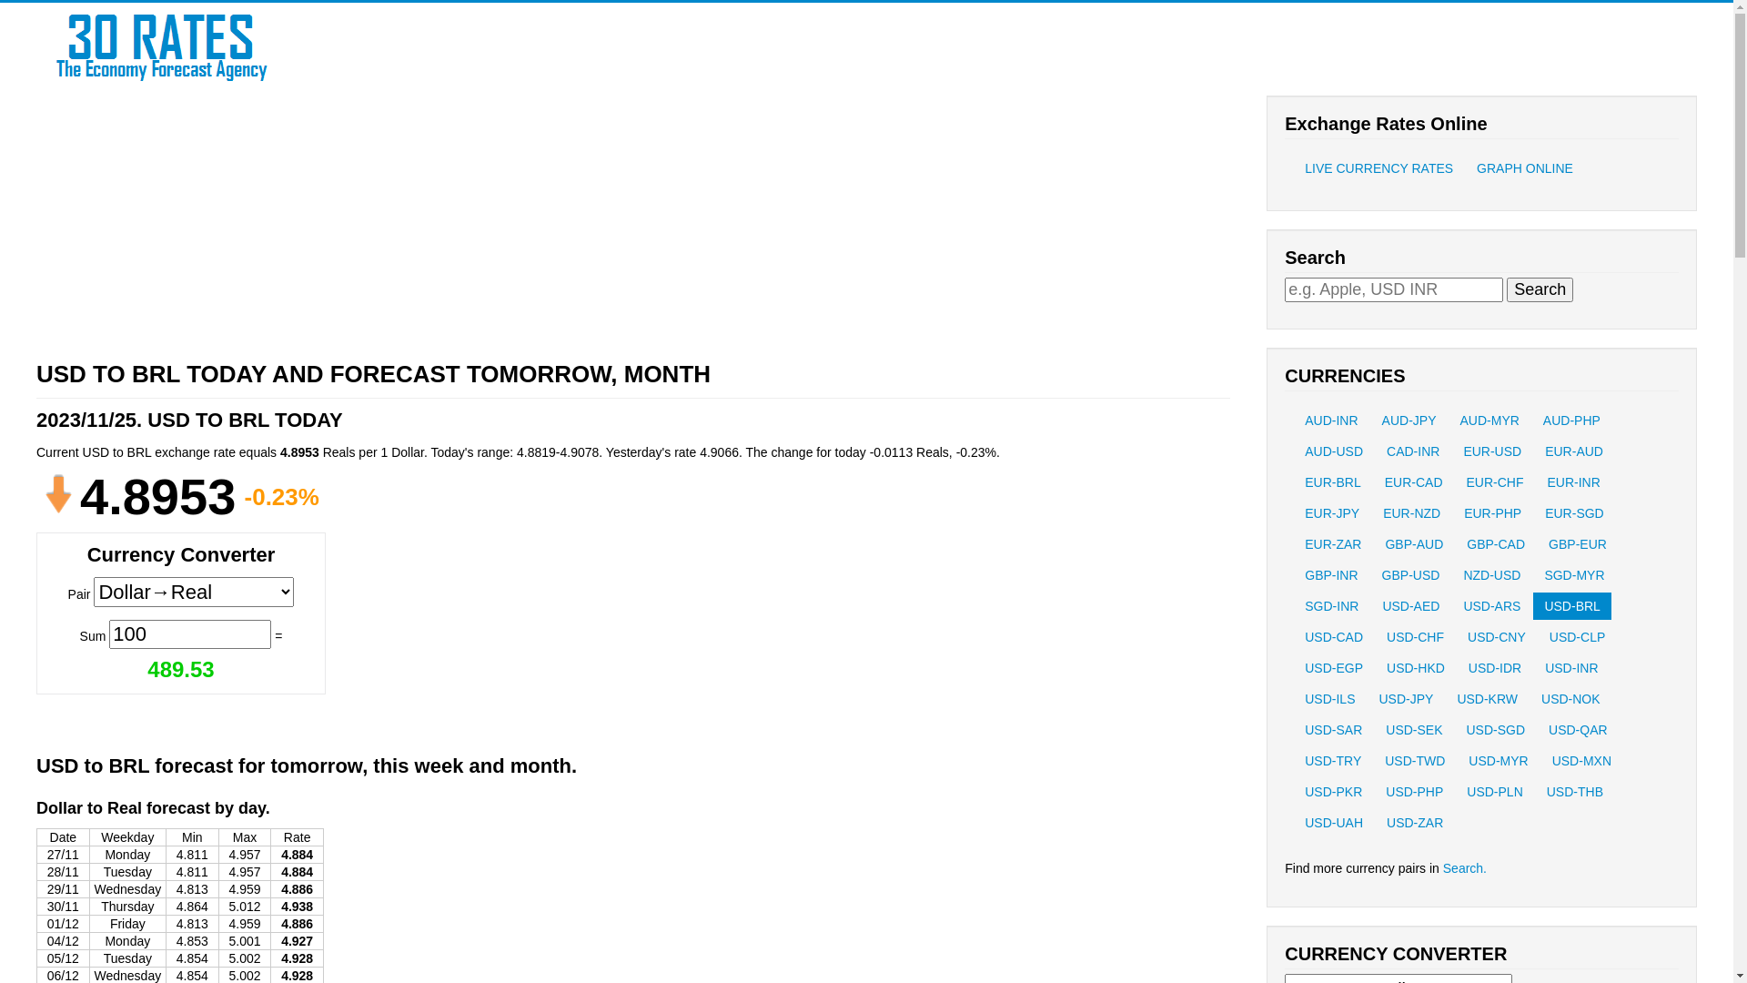  Describe the element at coordinates (1334, 451) in the screenshot. I see `AUD-USD` at that location.